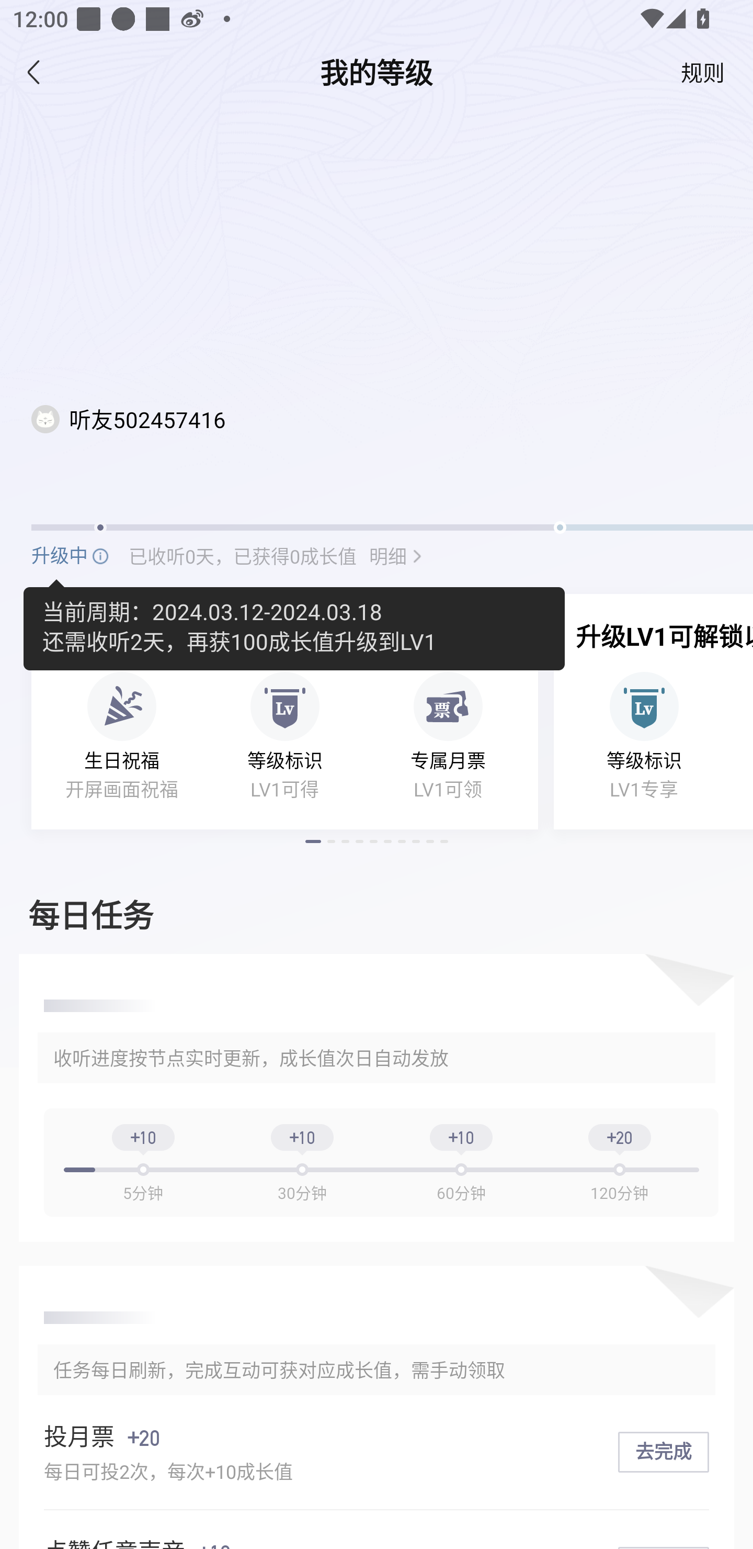 The width and height of the screenshot is (753, 1549). I want to click on 等级标识 LV1专享, so click(643, 737).